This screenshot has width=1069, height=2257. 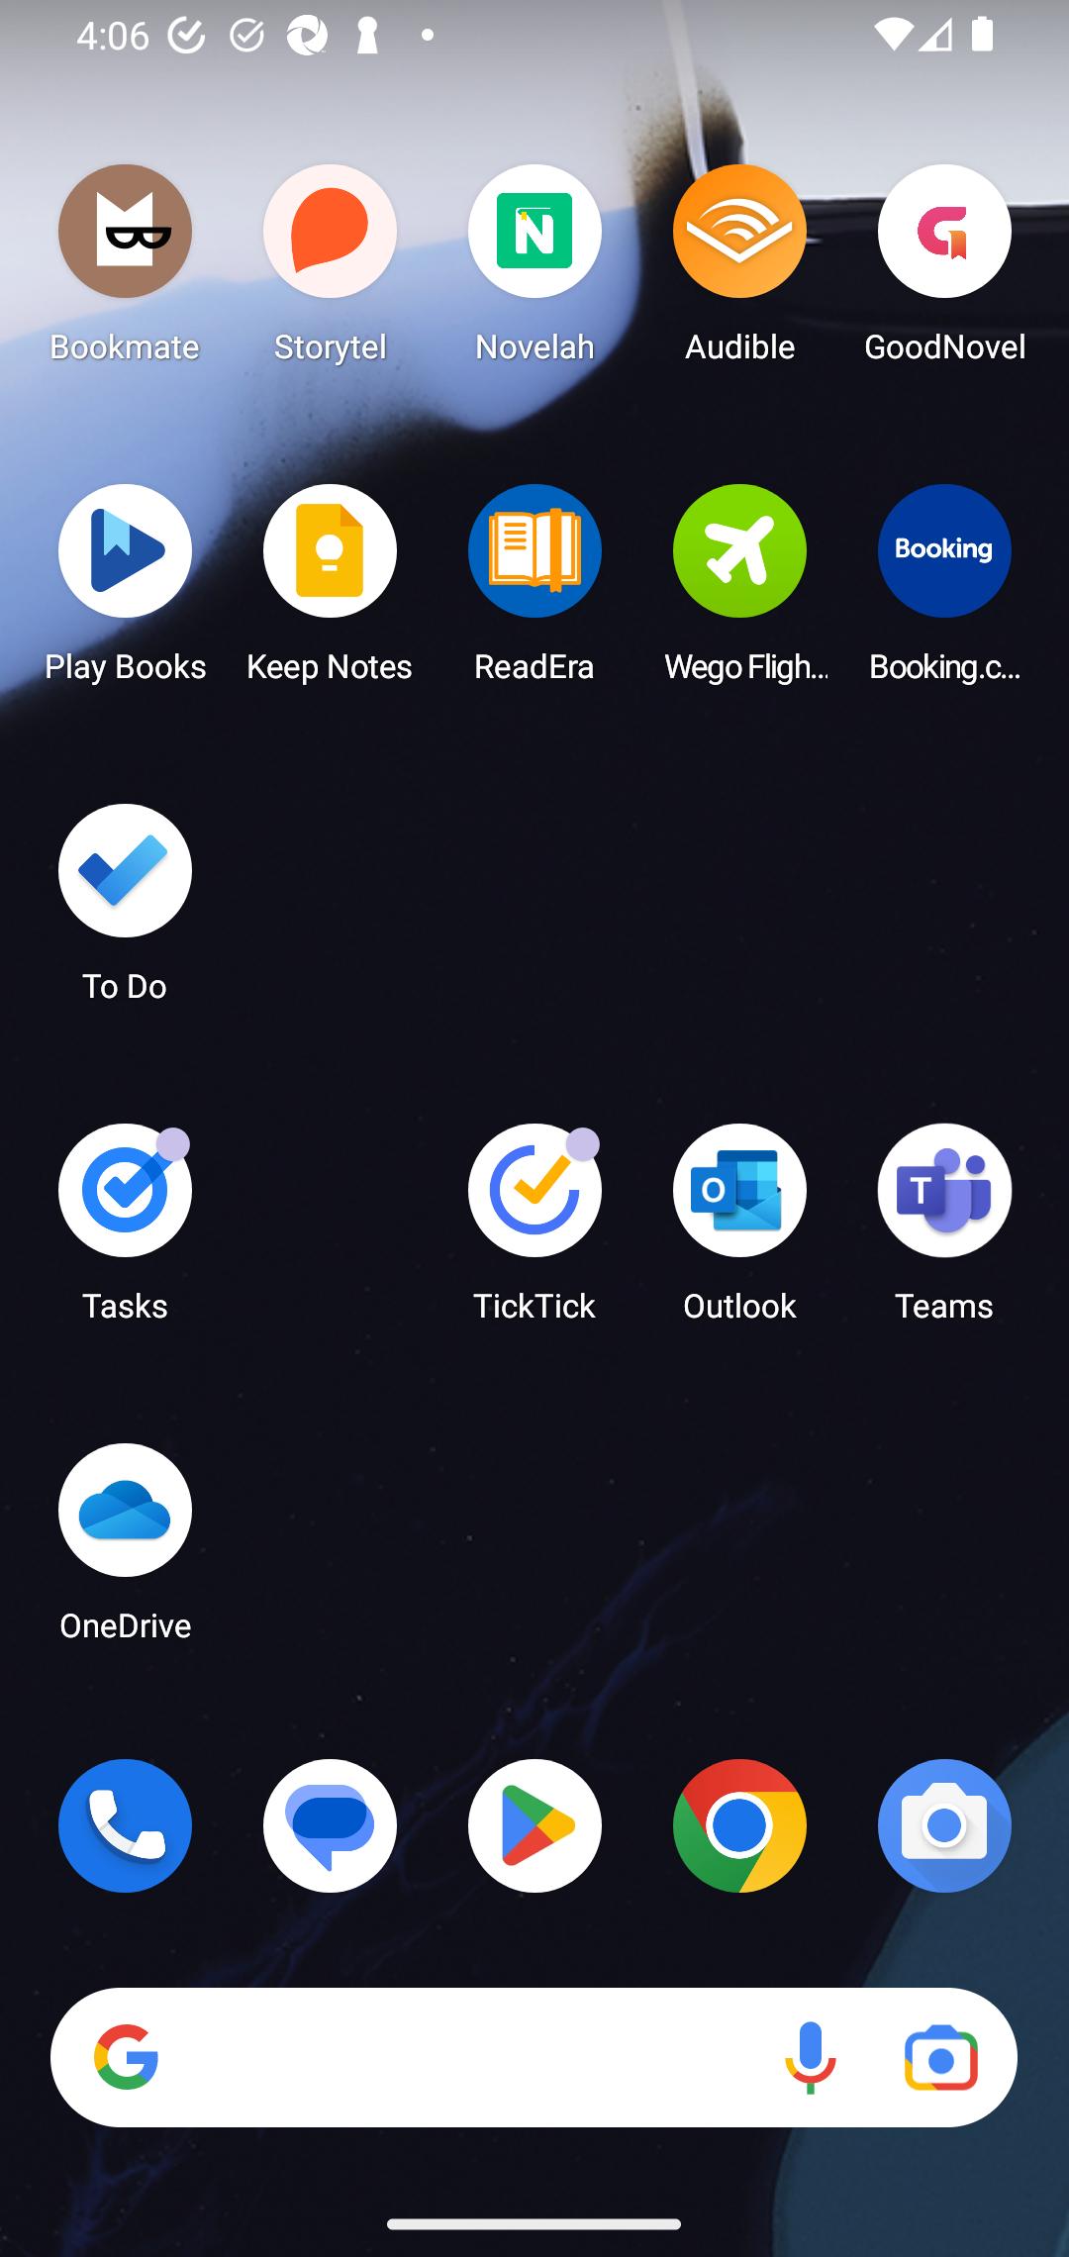 I want to click on Chrome, so click(x=739, y=1825).